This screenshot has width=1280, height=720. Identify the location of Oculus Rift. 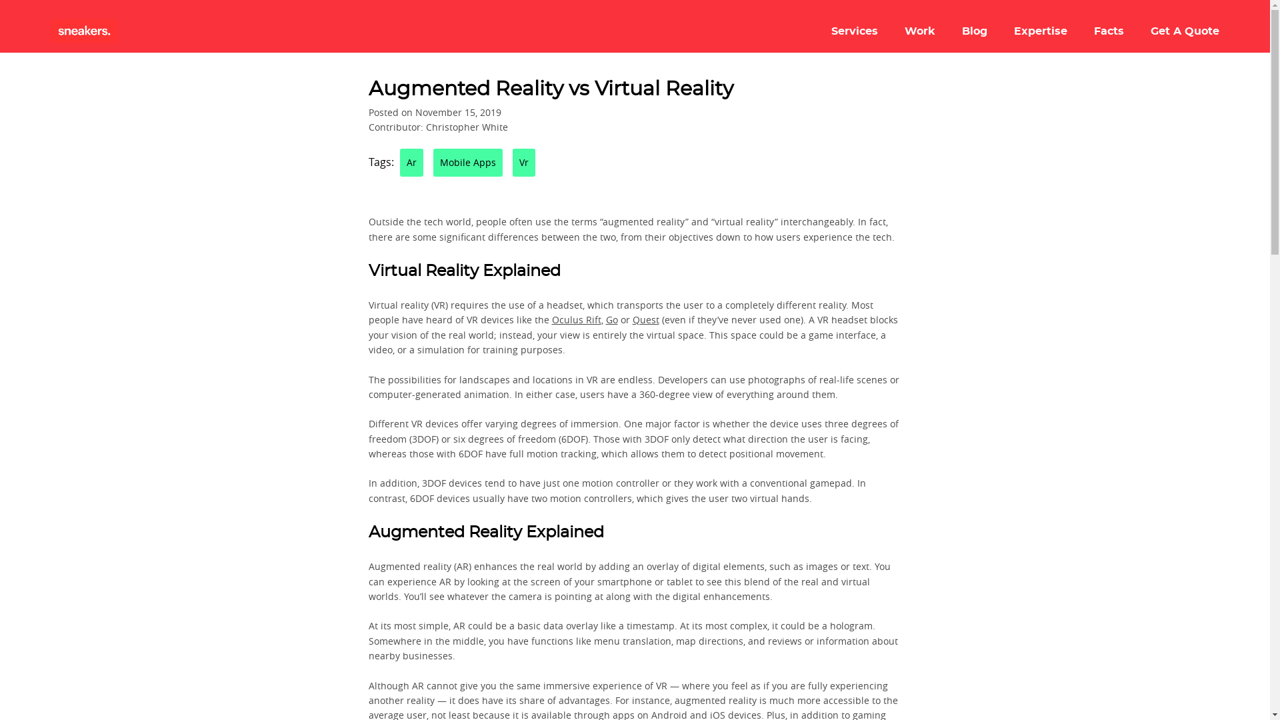
(576, 319).